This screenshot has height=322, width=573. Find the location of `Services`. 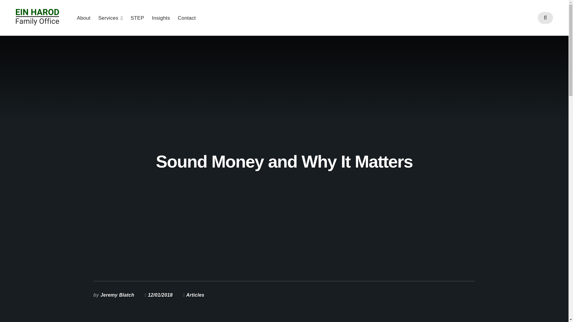

Services is located at coordinates (110, 18).